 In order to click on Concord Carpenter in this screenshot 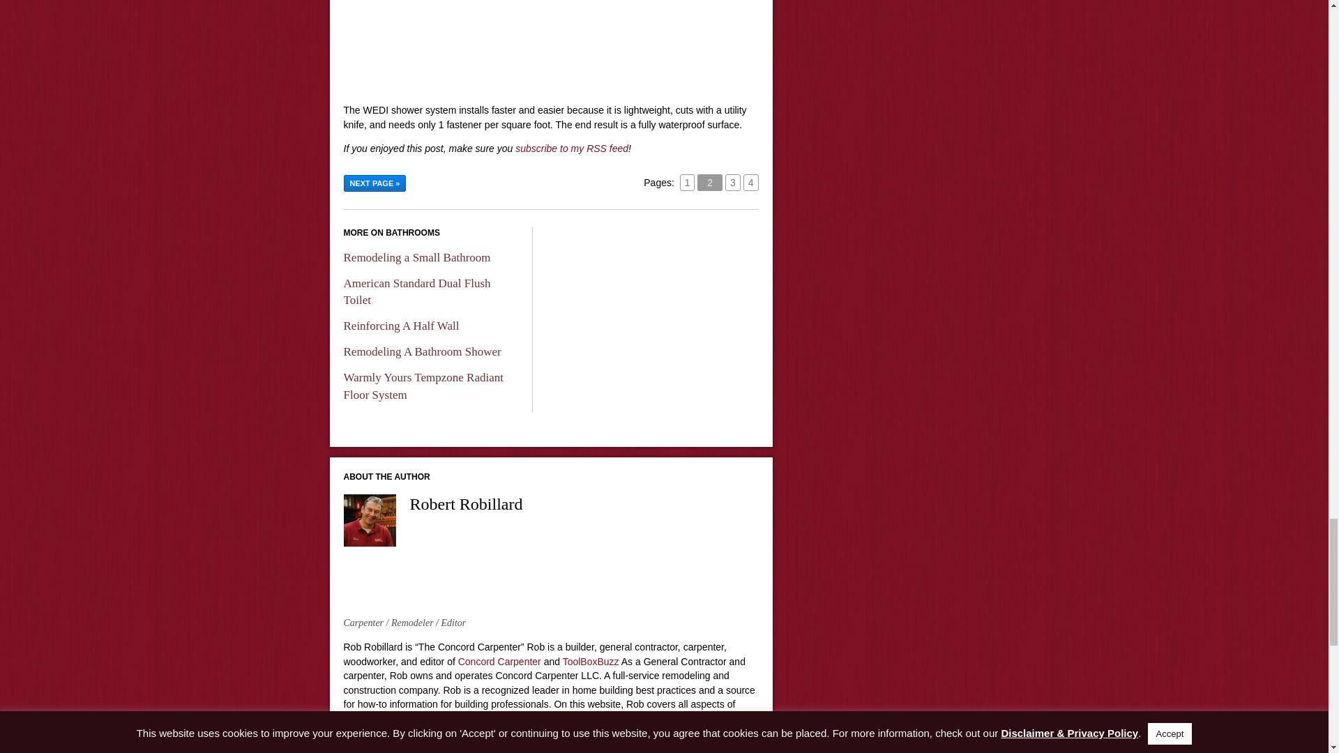, I will do `click(499, 661)`.